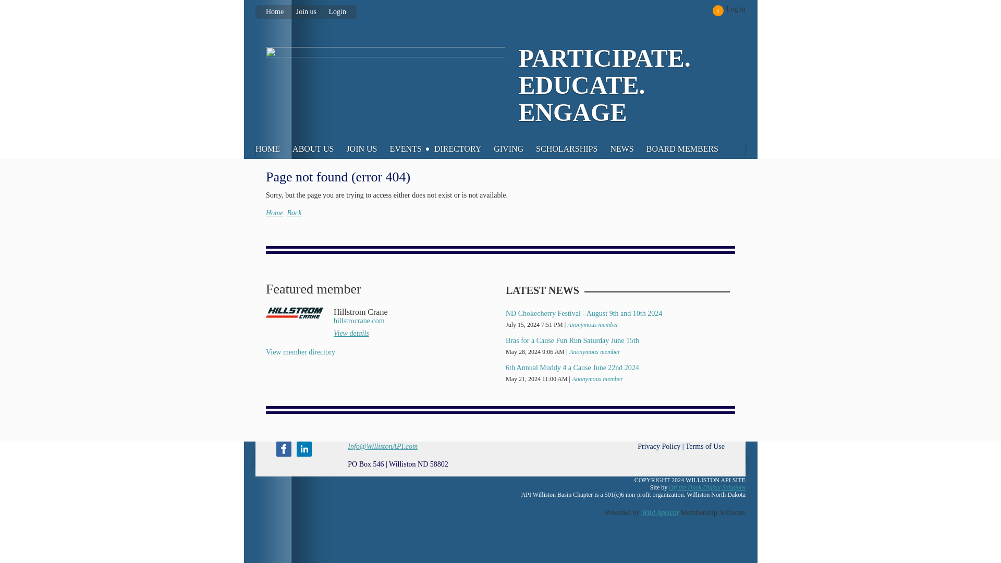 This screenshot has width=1001, height=563. Describe the element at coordinates (284, 448) in the screenshot. I see `Facebook` at that location.